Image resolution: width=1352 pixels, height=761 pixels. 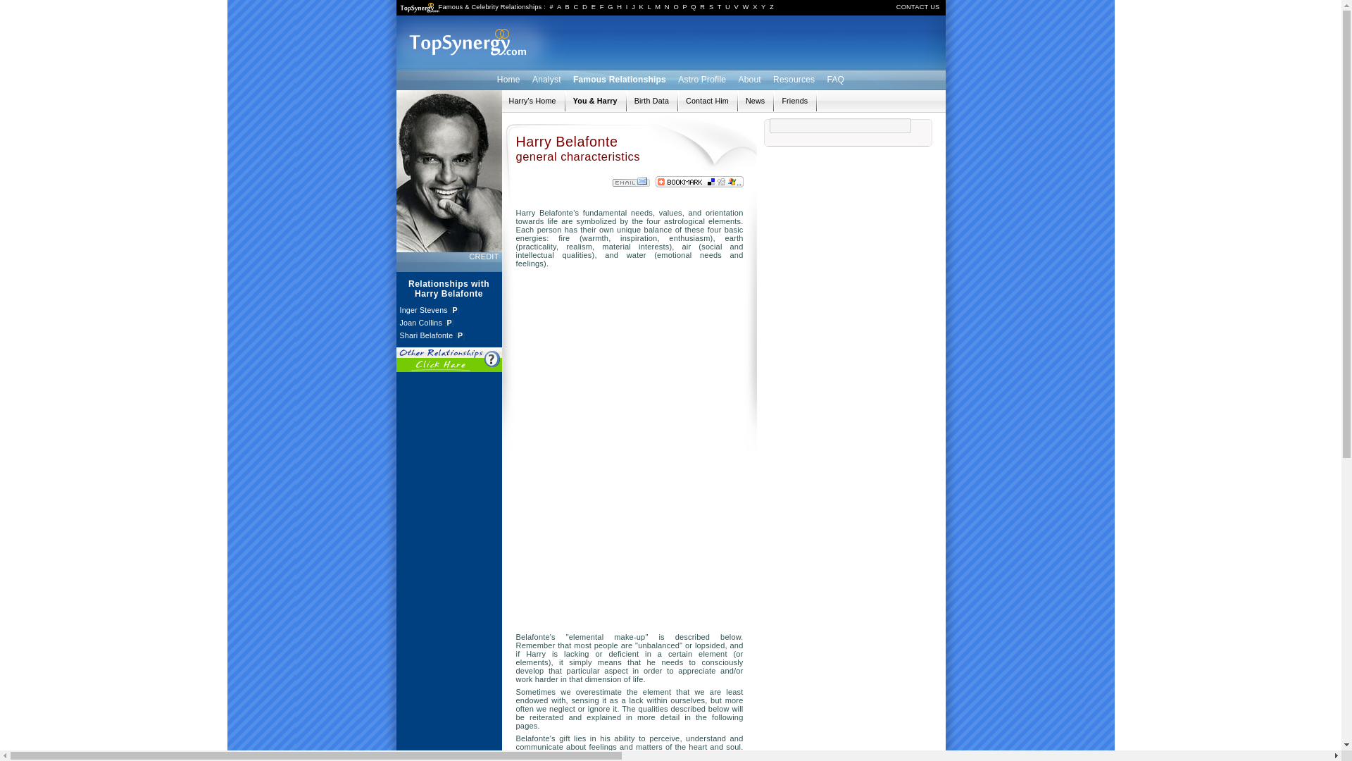 I want to click on Relationships with Harry Belafonte, so click(x=532, y=101).